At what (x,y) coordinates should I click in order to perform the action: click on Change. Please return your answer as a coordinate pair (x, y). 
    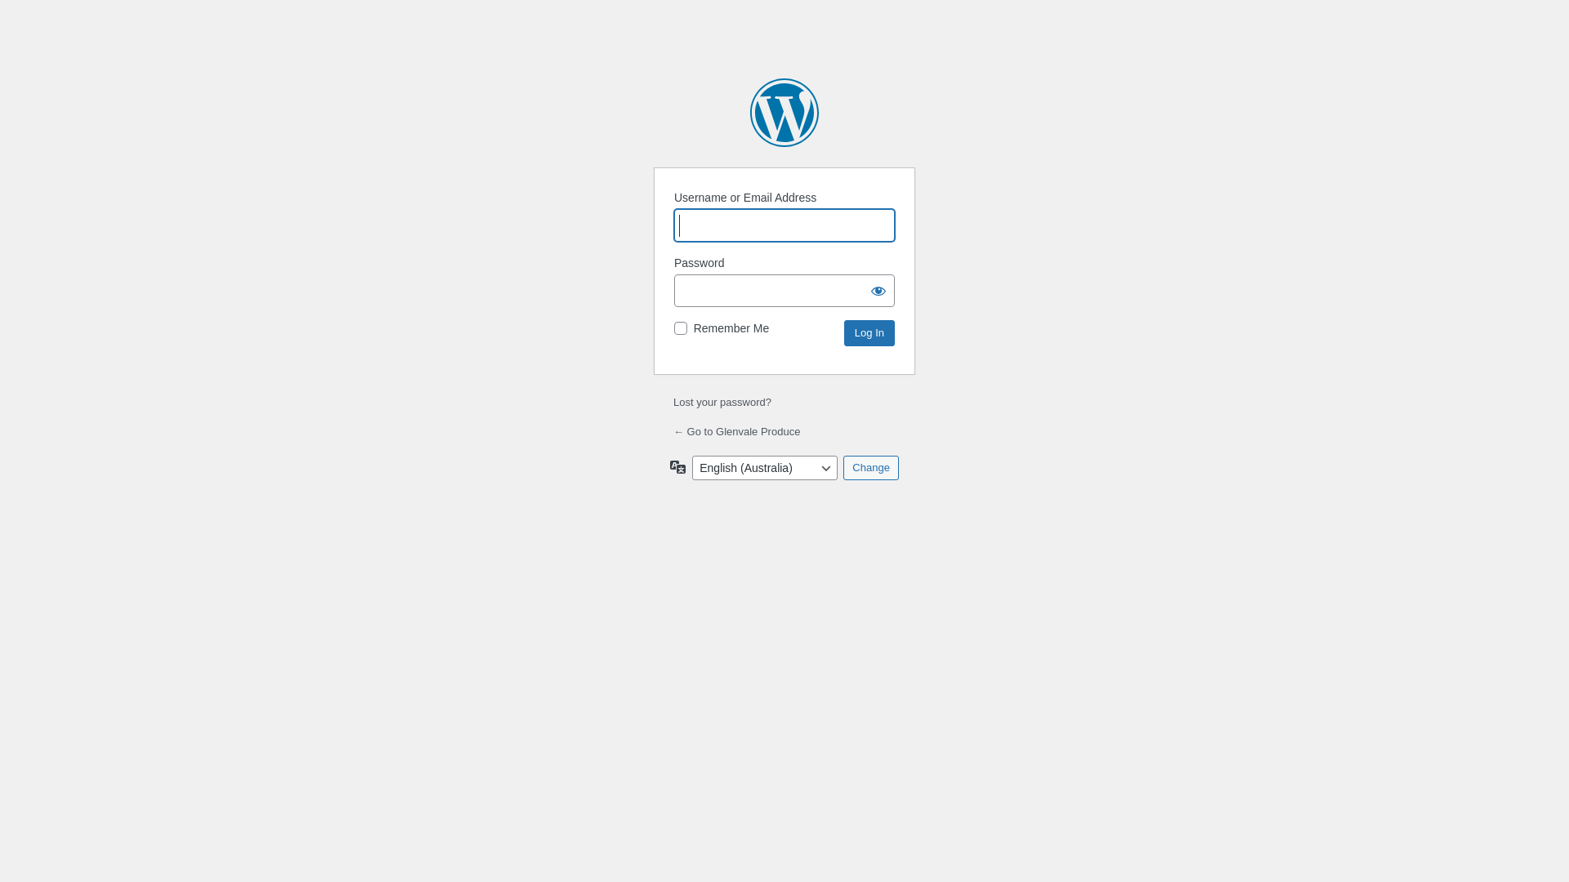
    Looking at the image, I should click on (871, 468).